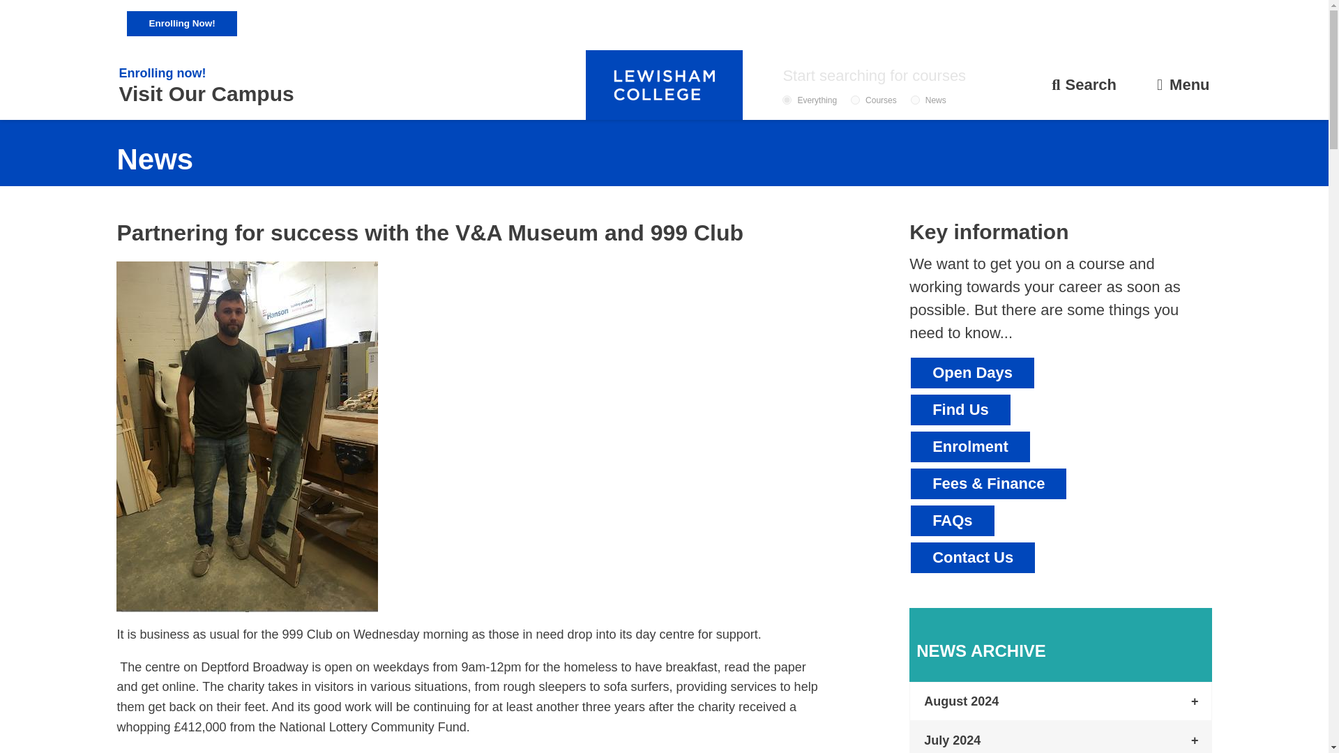 This screenshot has height=753, width=1339. What do you see at coordinates (855, 100) in the screenshot?
I see `1` at bounding box center [855, 100].